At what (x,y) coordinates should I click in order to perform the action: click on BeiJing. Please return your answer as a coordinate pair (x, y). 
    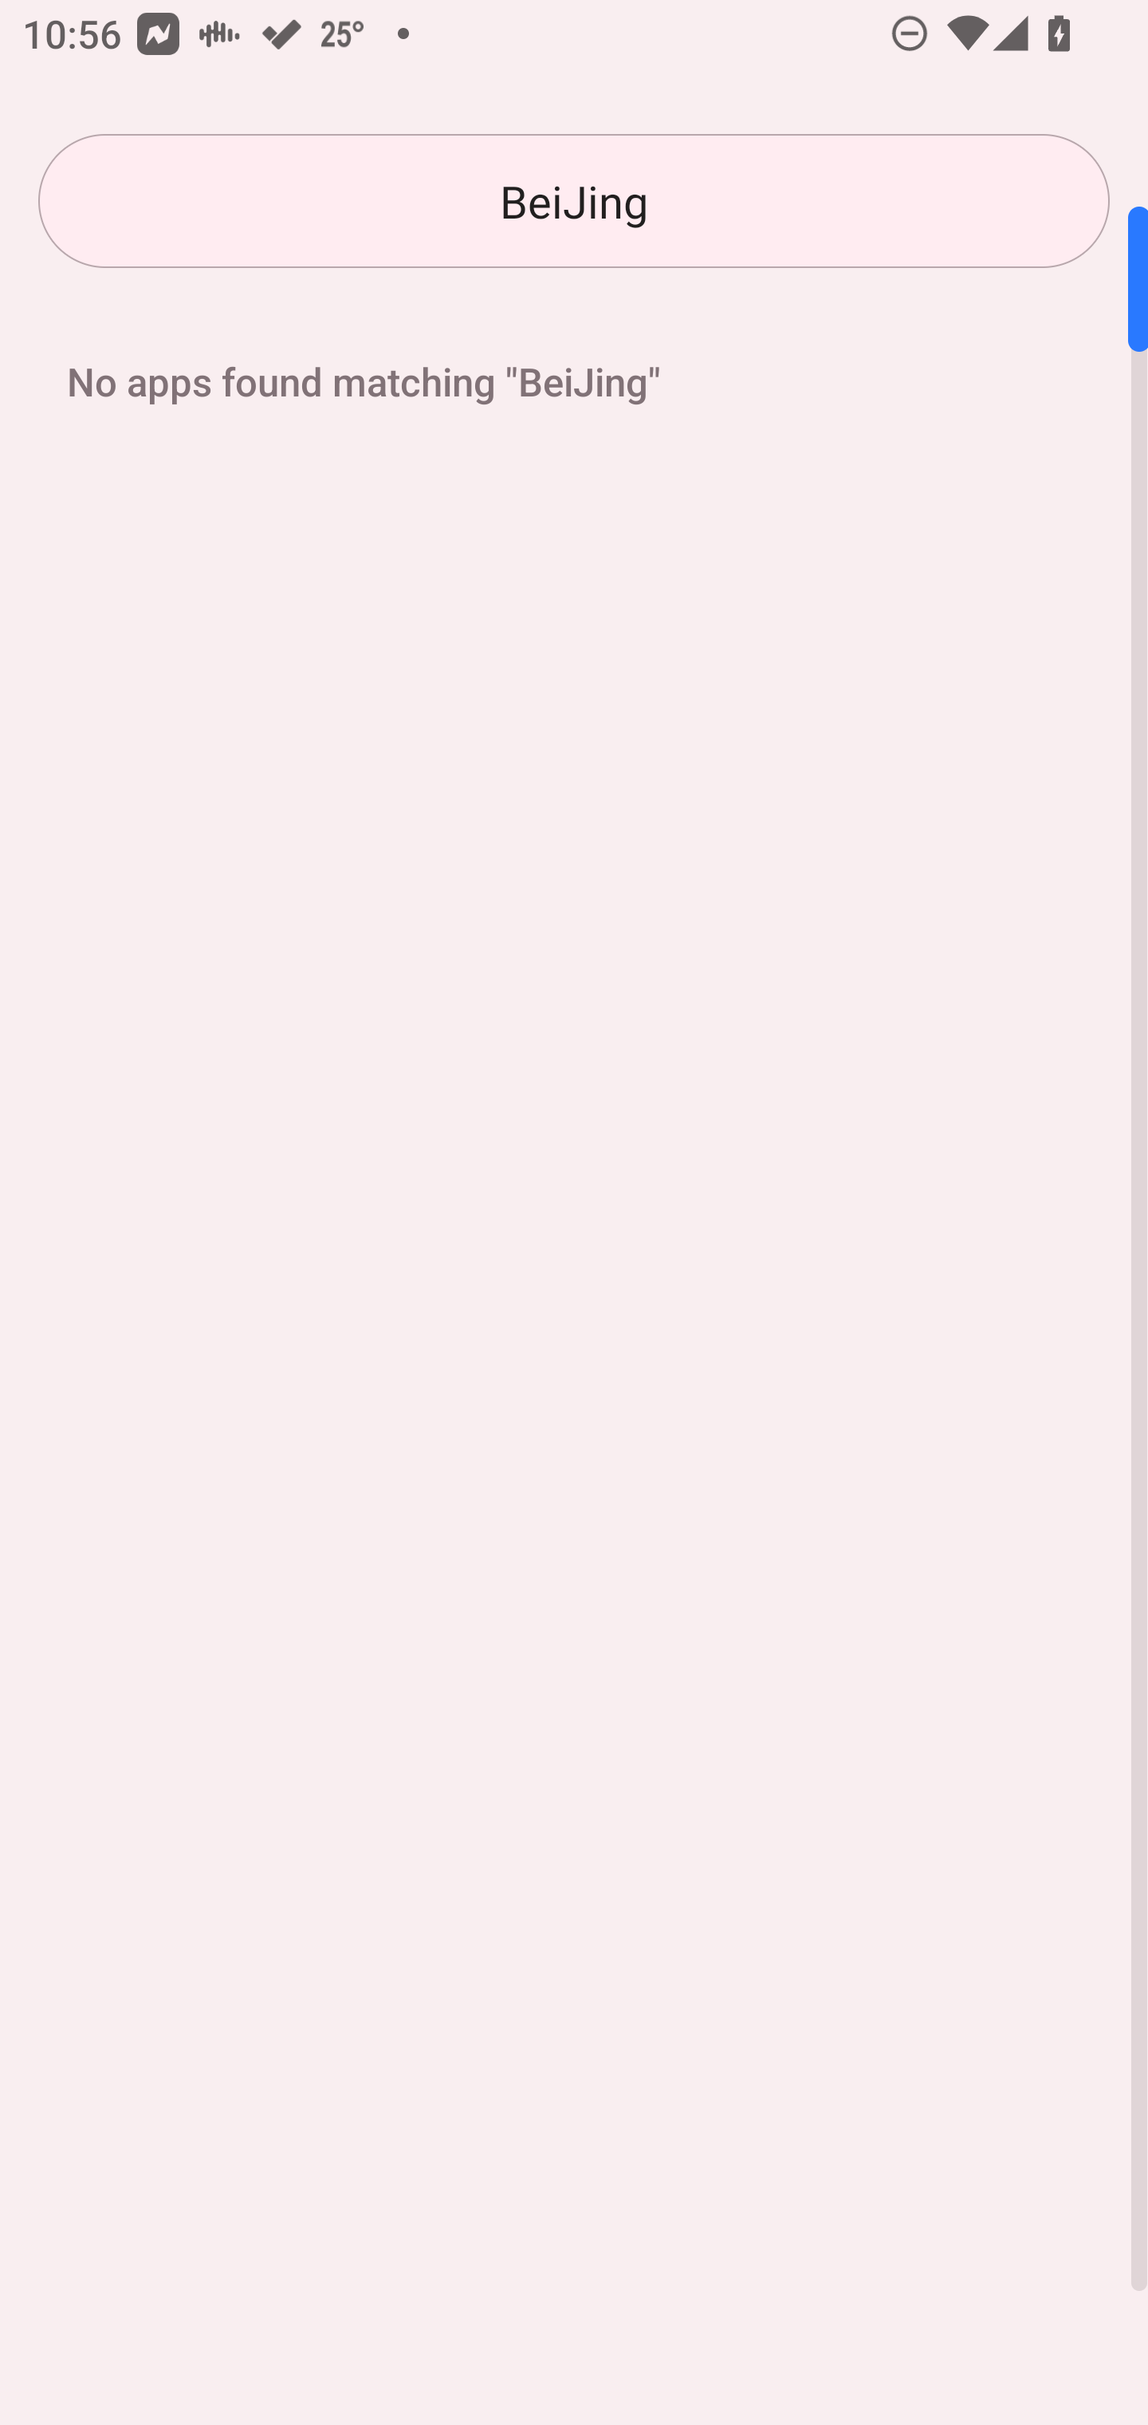
    Looking at the image, I should click on (574, 201).